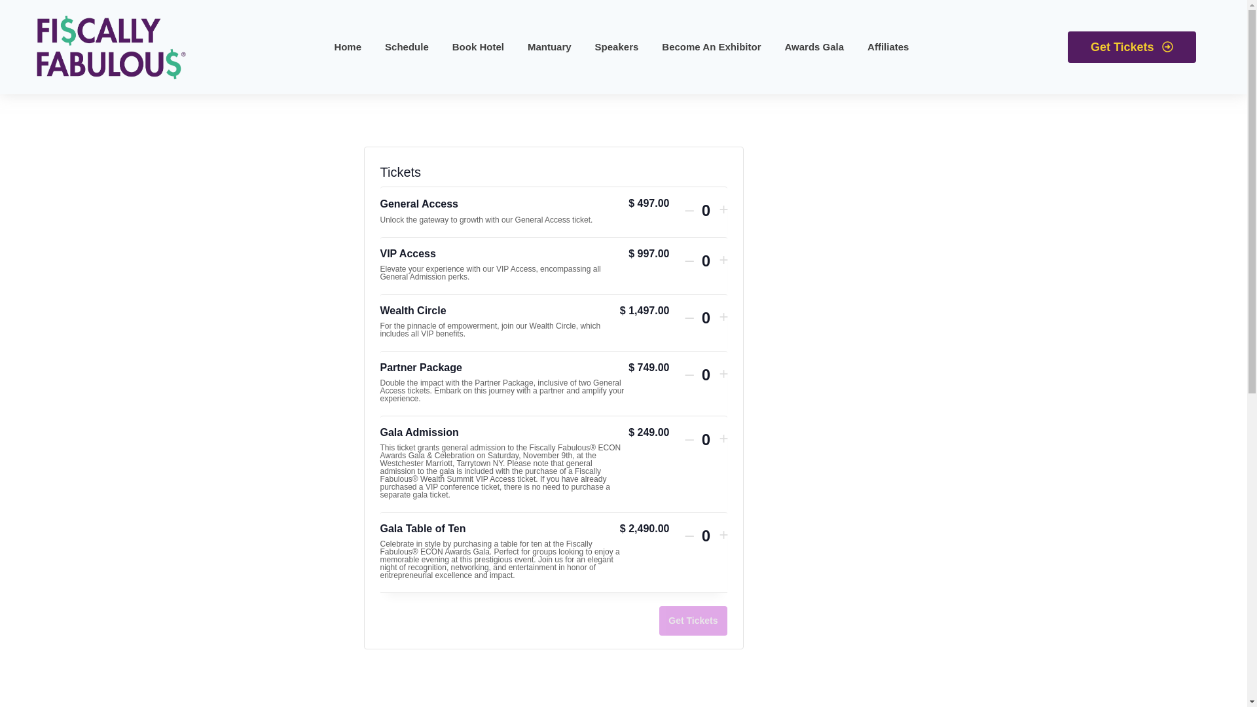 This screenshot has height=707, width=1257. Describe the element at coordinates (706, 535) in the screenshot. I see `0` at that location.